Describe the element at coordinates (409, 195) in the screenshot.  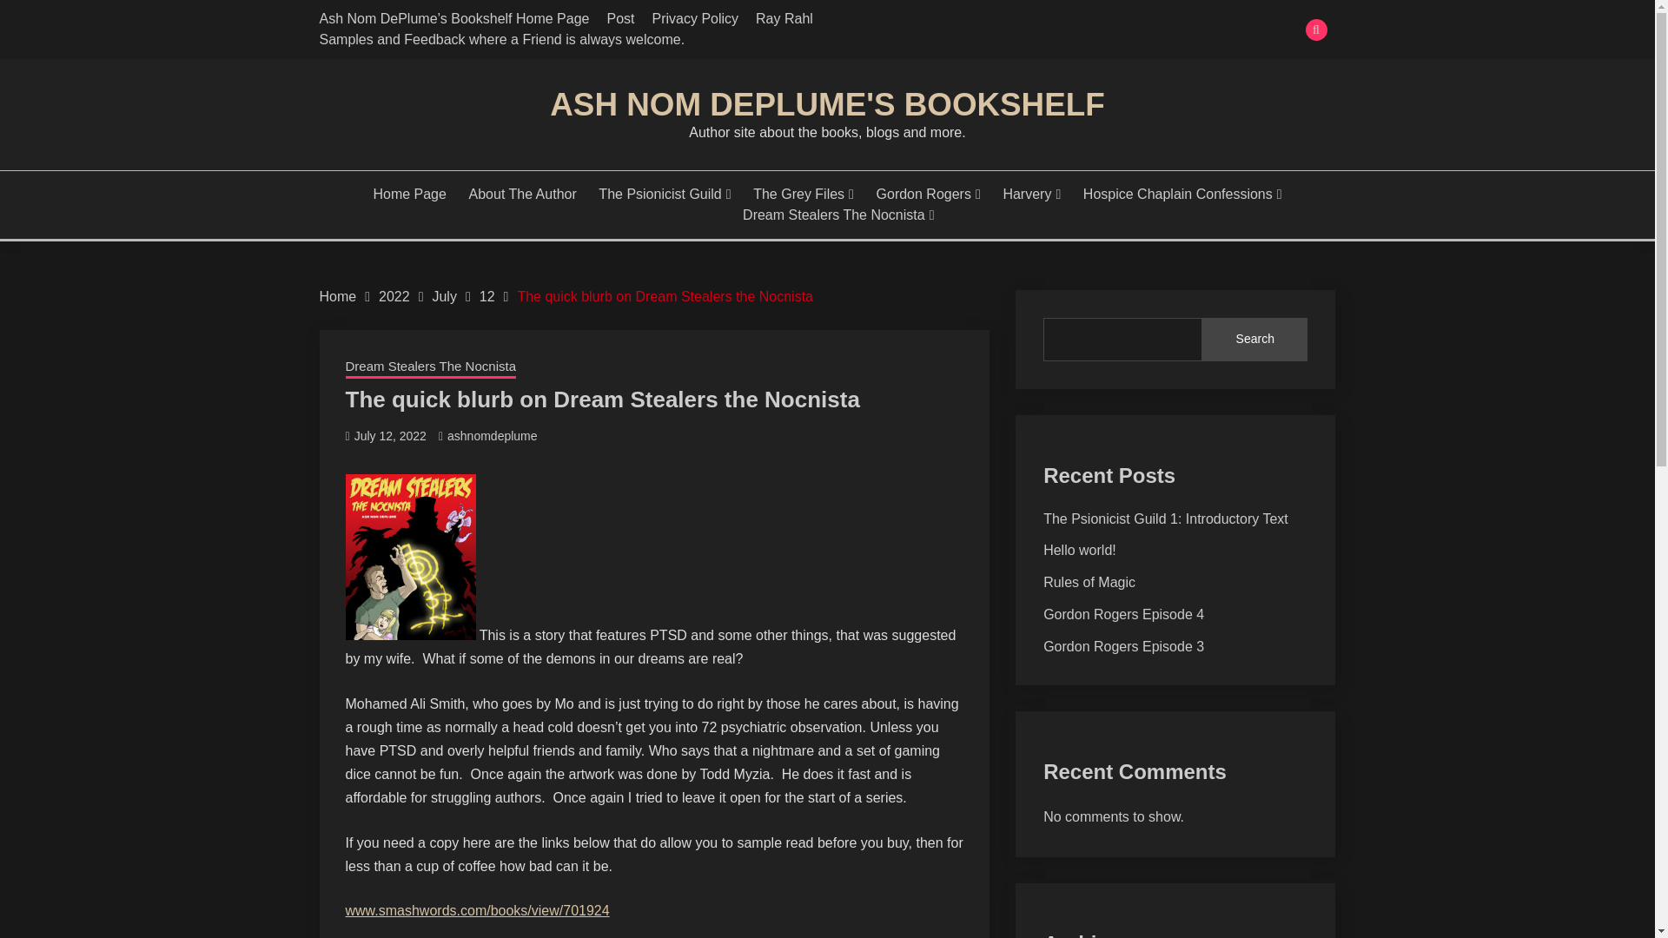
I see `Home Page` at that location.